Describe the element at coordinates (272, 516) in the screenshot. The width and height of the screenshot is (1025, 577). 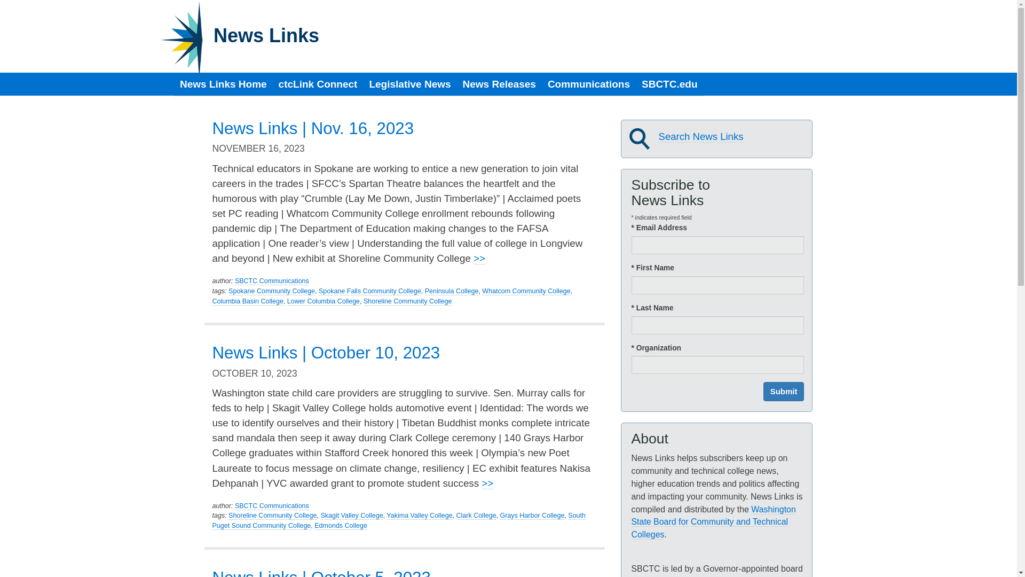
I see `Shoreline Community College` at that location.